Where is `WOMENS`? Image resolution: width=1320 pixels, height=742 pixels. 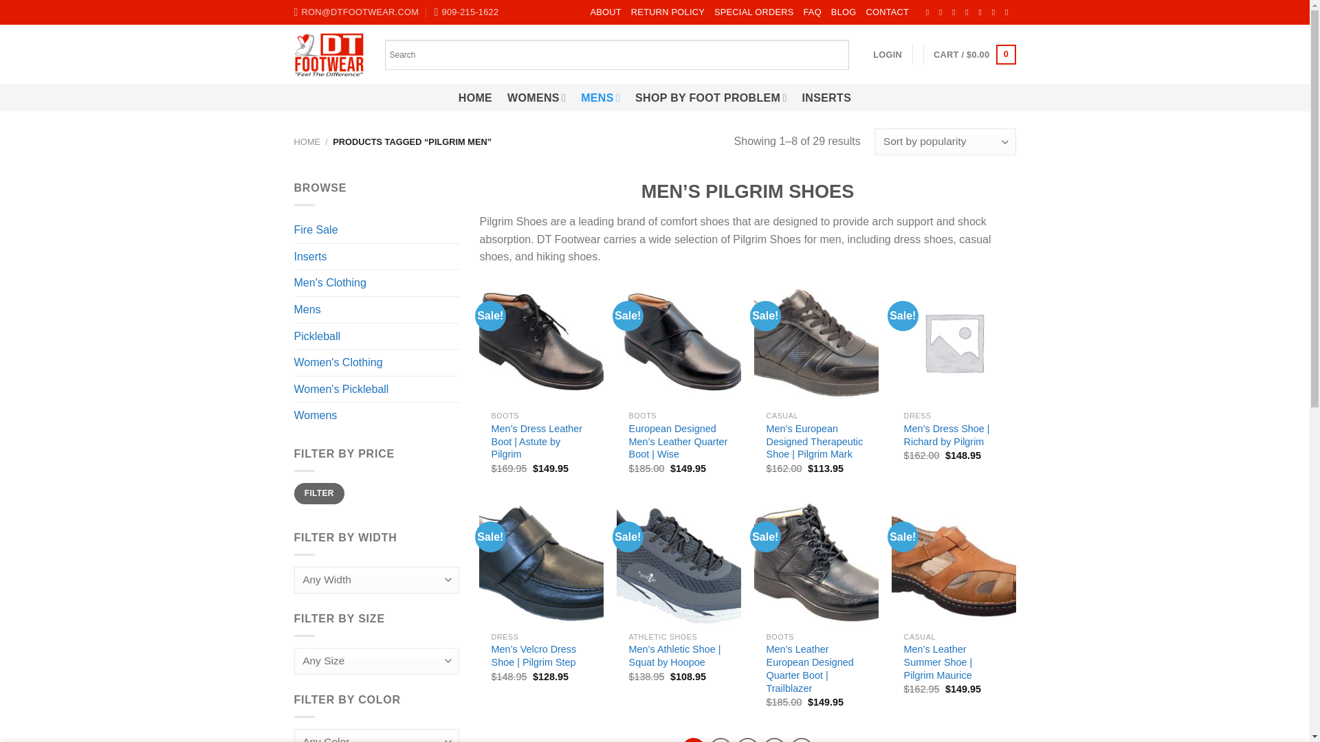 WOMENS is located at coordinates (536, 98).